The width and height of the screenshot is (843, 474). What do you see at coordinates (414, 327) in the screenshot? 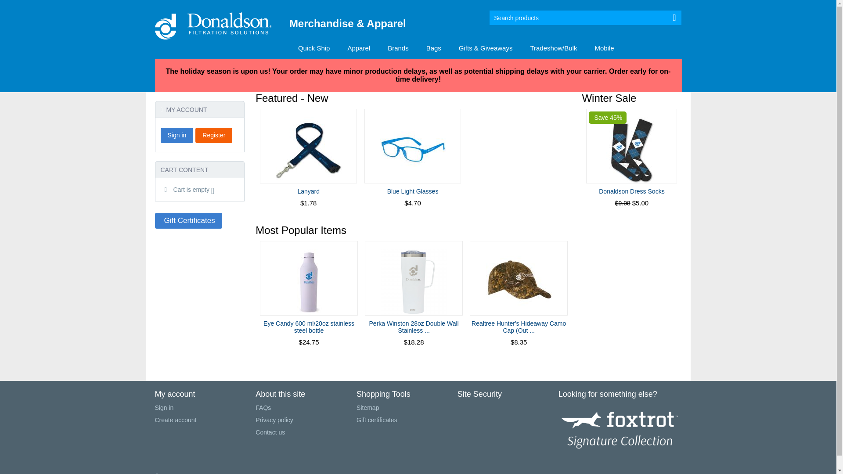
I see `Perka Winston 28oz Double Wall Stainless ...` at bounding box center [414, 327].